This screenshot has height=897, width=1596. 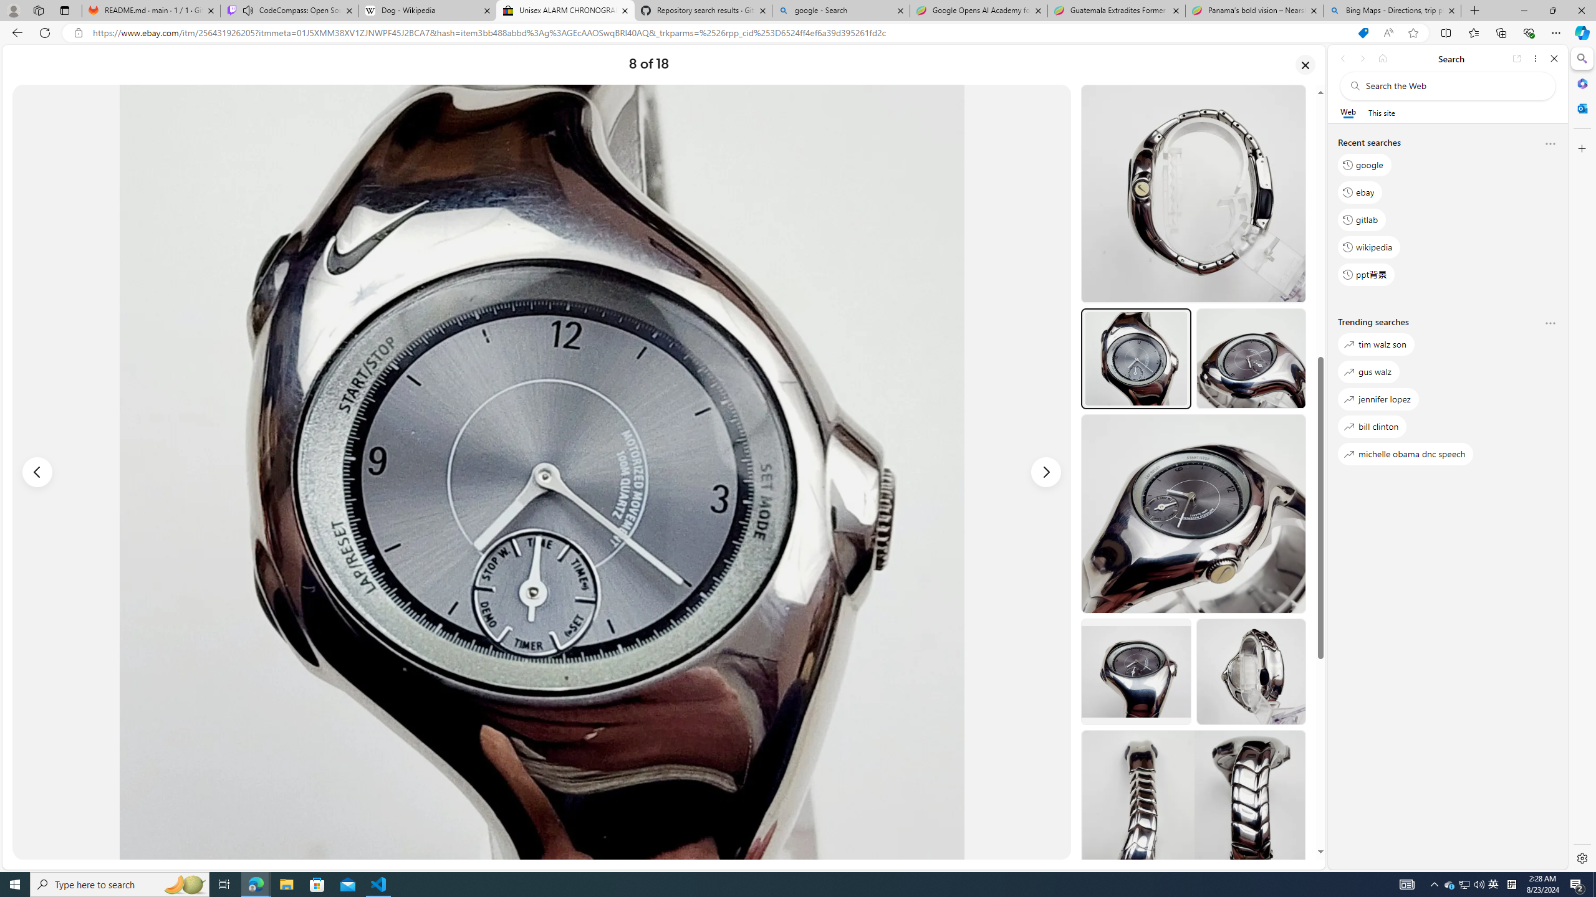 What do you see at coordinates (426, 11) in the screenshot?
I see `Dog - Wikipedia` at bounding box center [426, 11].